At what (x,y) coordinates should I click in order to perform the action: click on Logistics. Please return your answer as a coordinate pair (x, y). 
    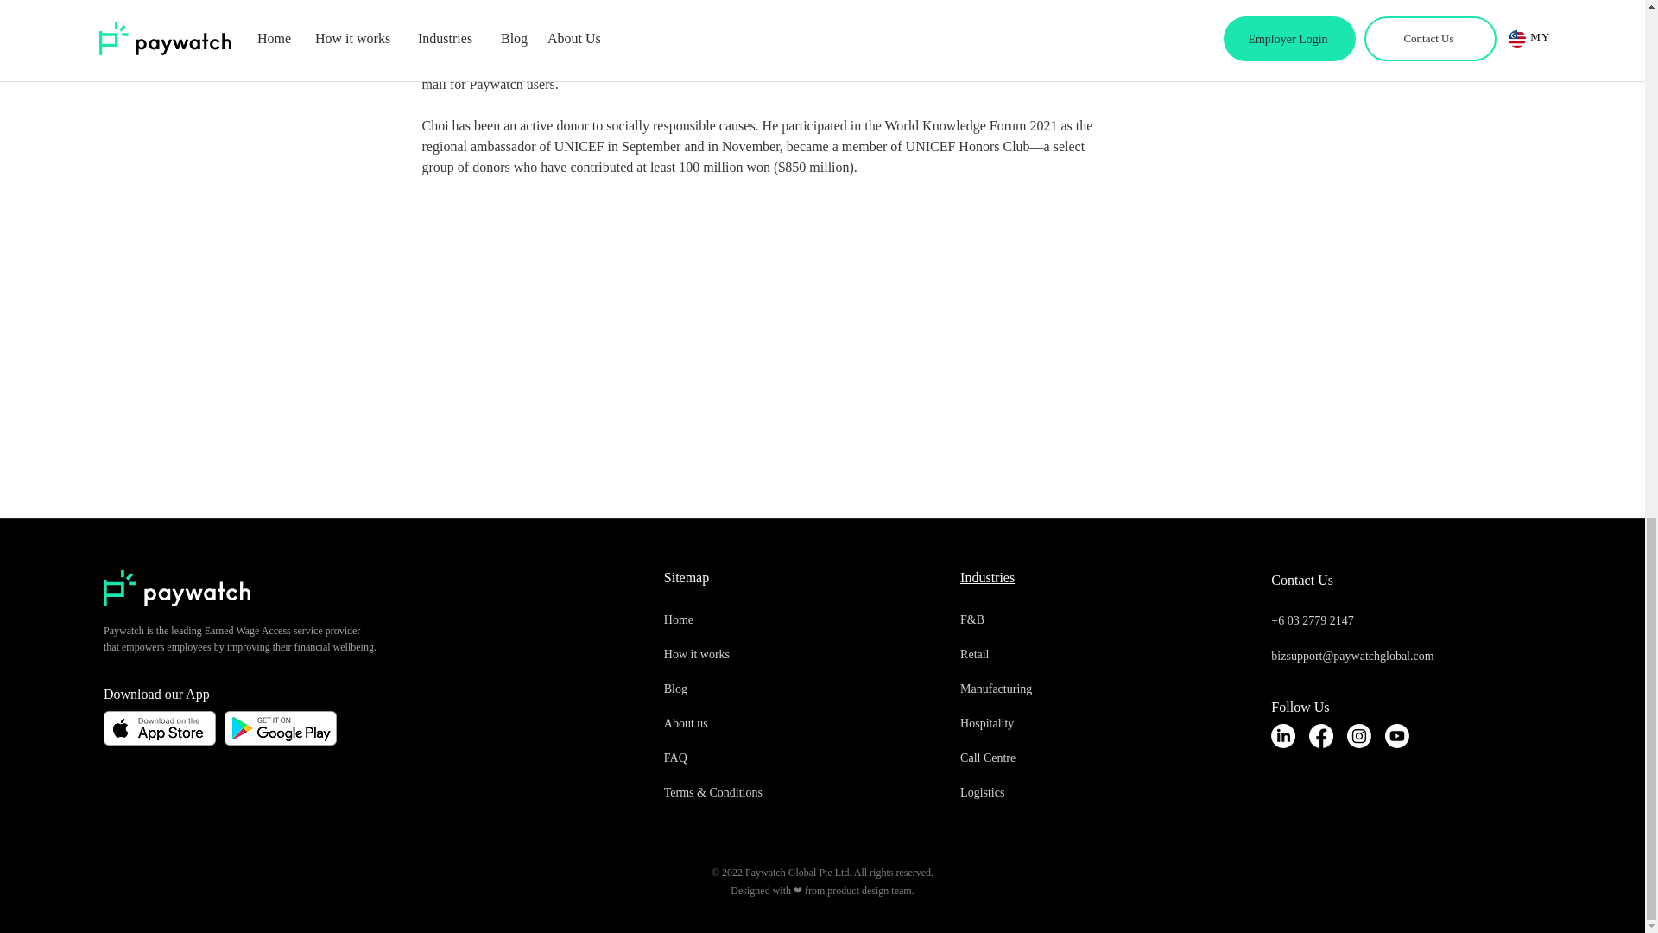
    Looking at the image, I should click on (1038, 793).